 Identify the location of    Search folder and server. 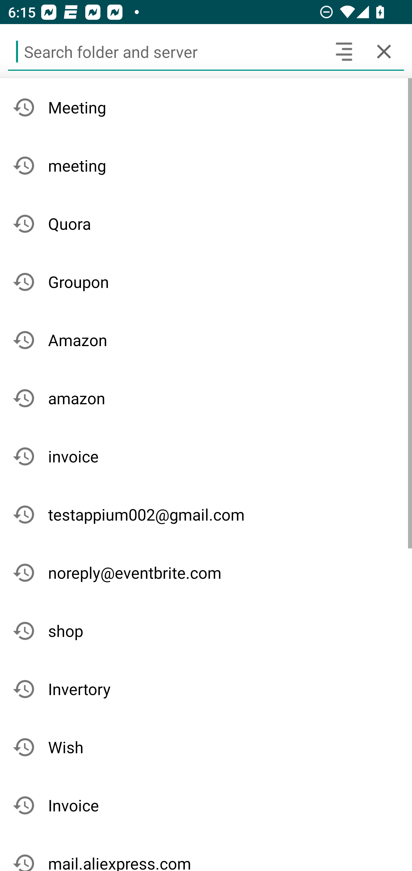
(166, 51).